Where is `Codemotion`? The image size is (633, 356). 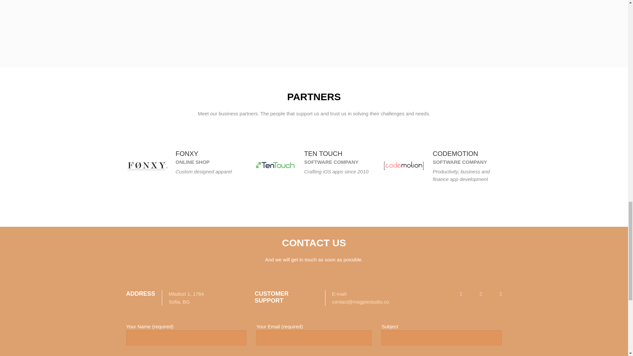
Codemotion is located at coordinates (404, 166).